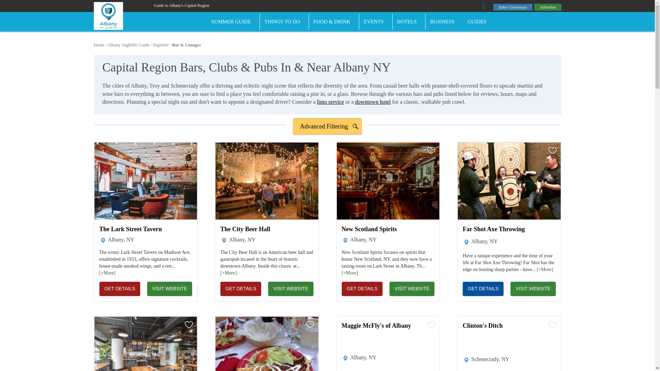 The height and width of the screenshot is (371, 660). Describe the element at coordinates (233, 22) in the screenshot. I see `SUMMER GUIDE` at that location.